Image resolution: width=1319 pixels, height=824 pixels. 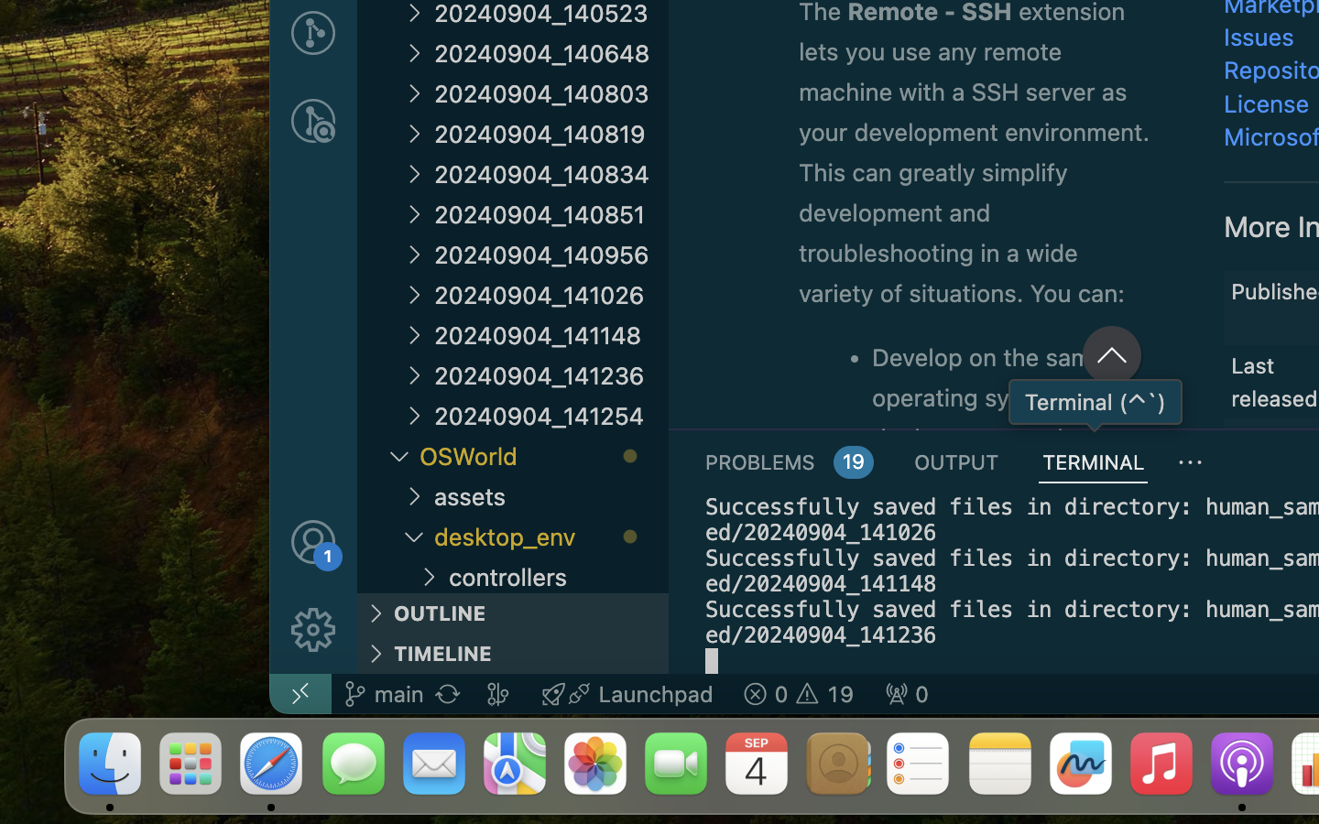 What do you see at coordinates (789, 461) in the screenshot?
I see `0 PROBLEMS 19` at bounding box center [789, 461].